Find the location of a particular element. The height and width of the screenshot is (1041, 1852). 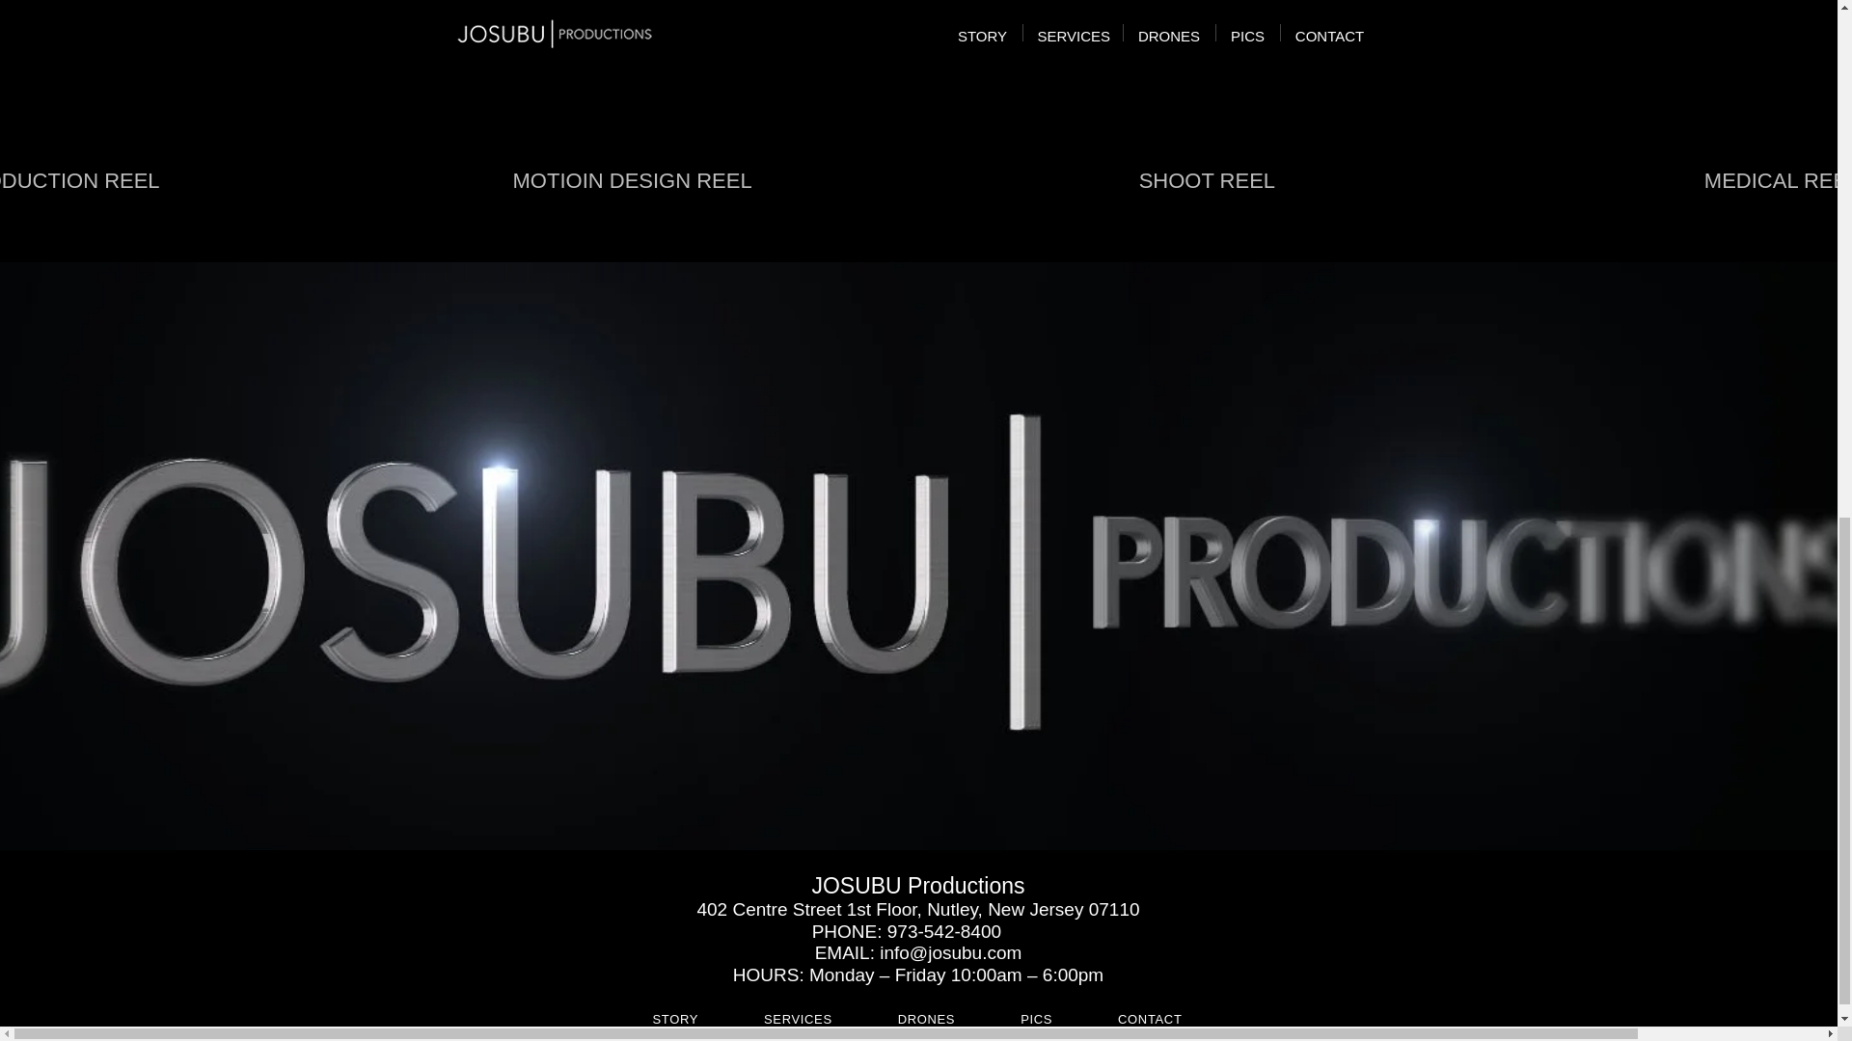

MOTIOIN DESIGN REEL is located at coordinates (632, 120).